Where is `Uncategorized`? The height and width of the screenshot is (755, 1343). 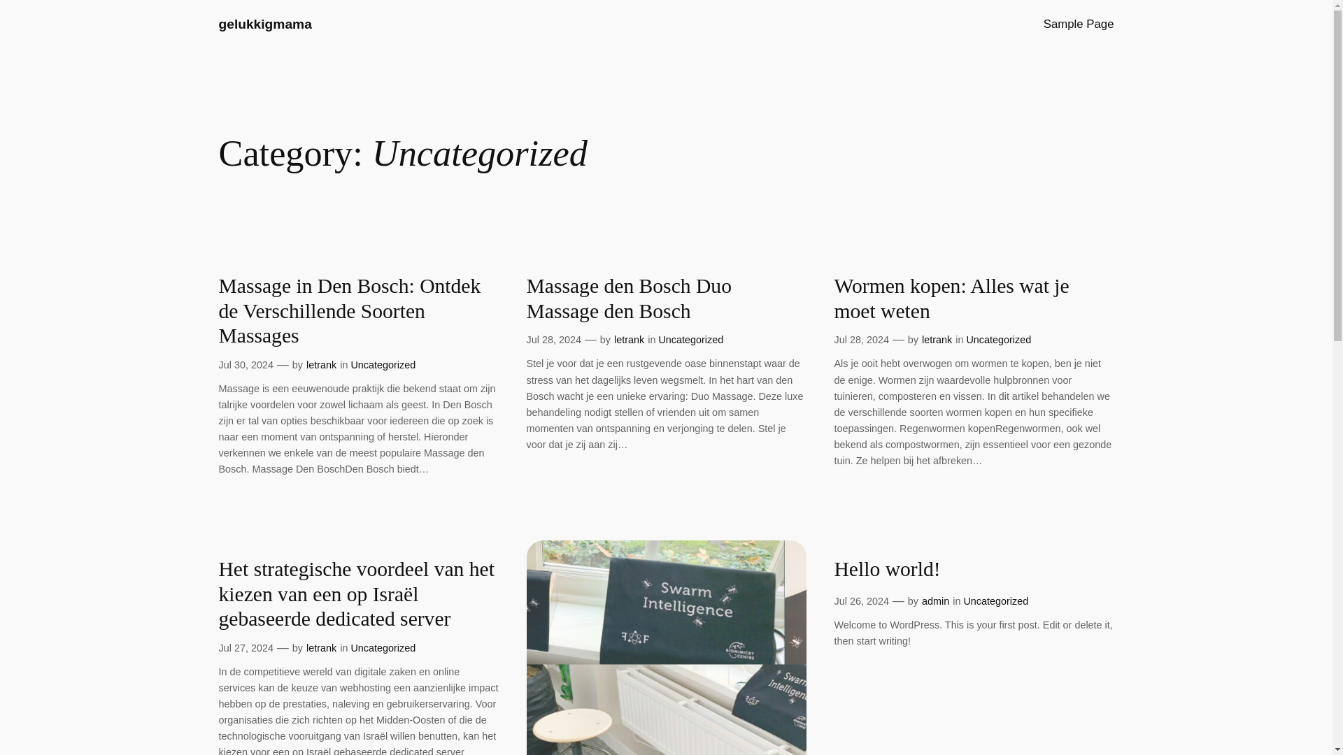 Uncategorized is located at coordinates (383, 365).